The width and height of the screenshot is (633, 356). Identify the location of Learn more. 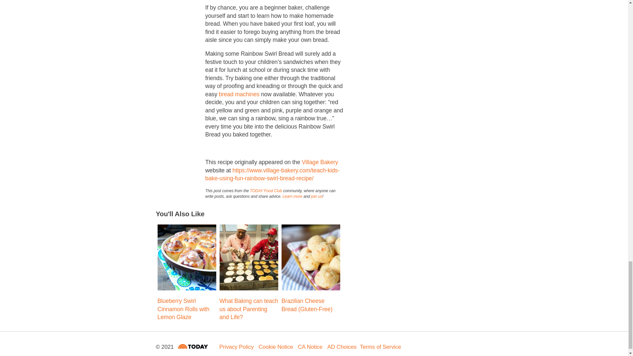
(292, 196).